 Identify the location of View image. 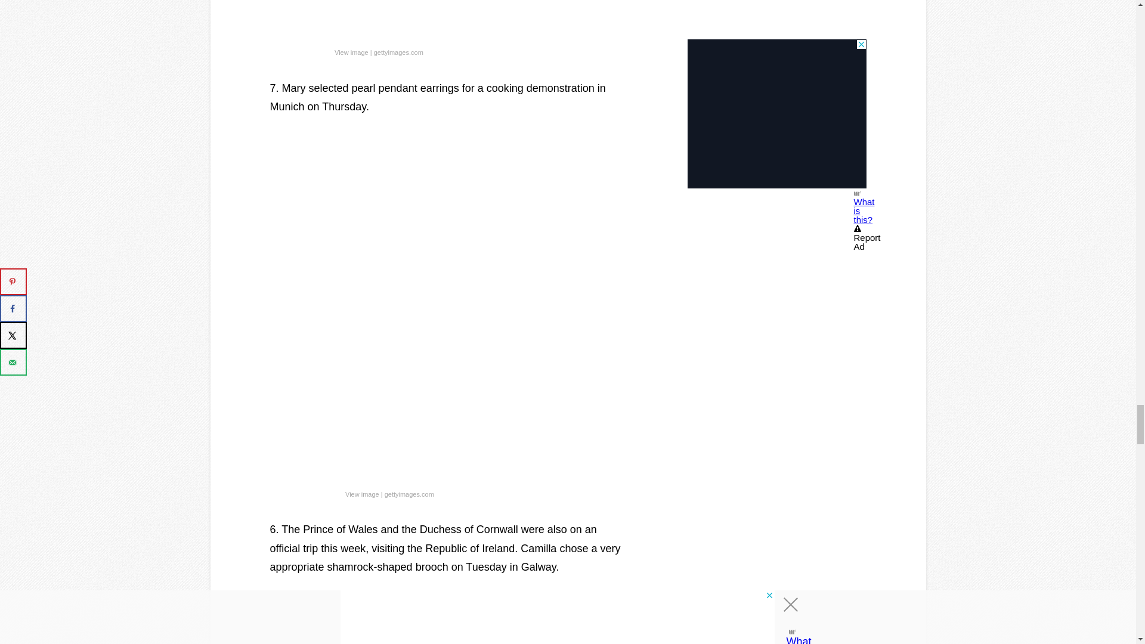
(351, 52).